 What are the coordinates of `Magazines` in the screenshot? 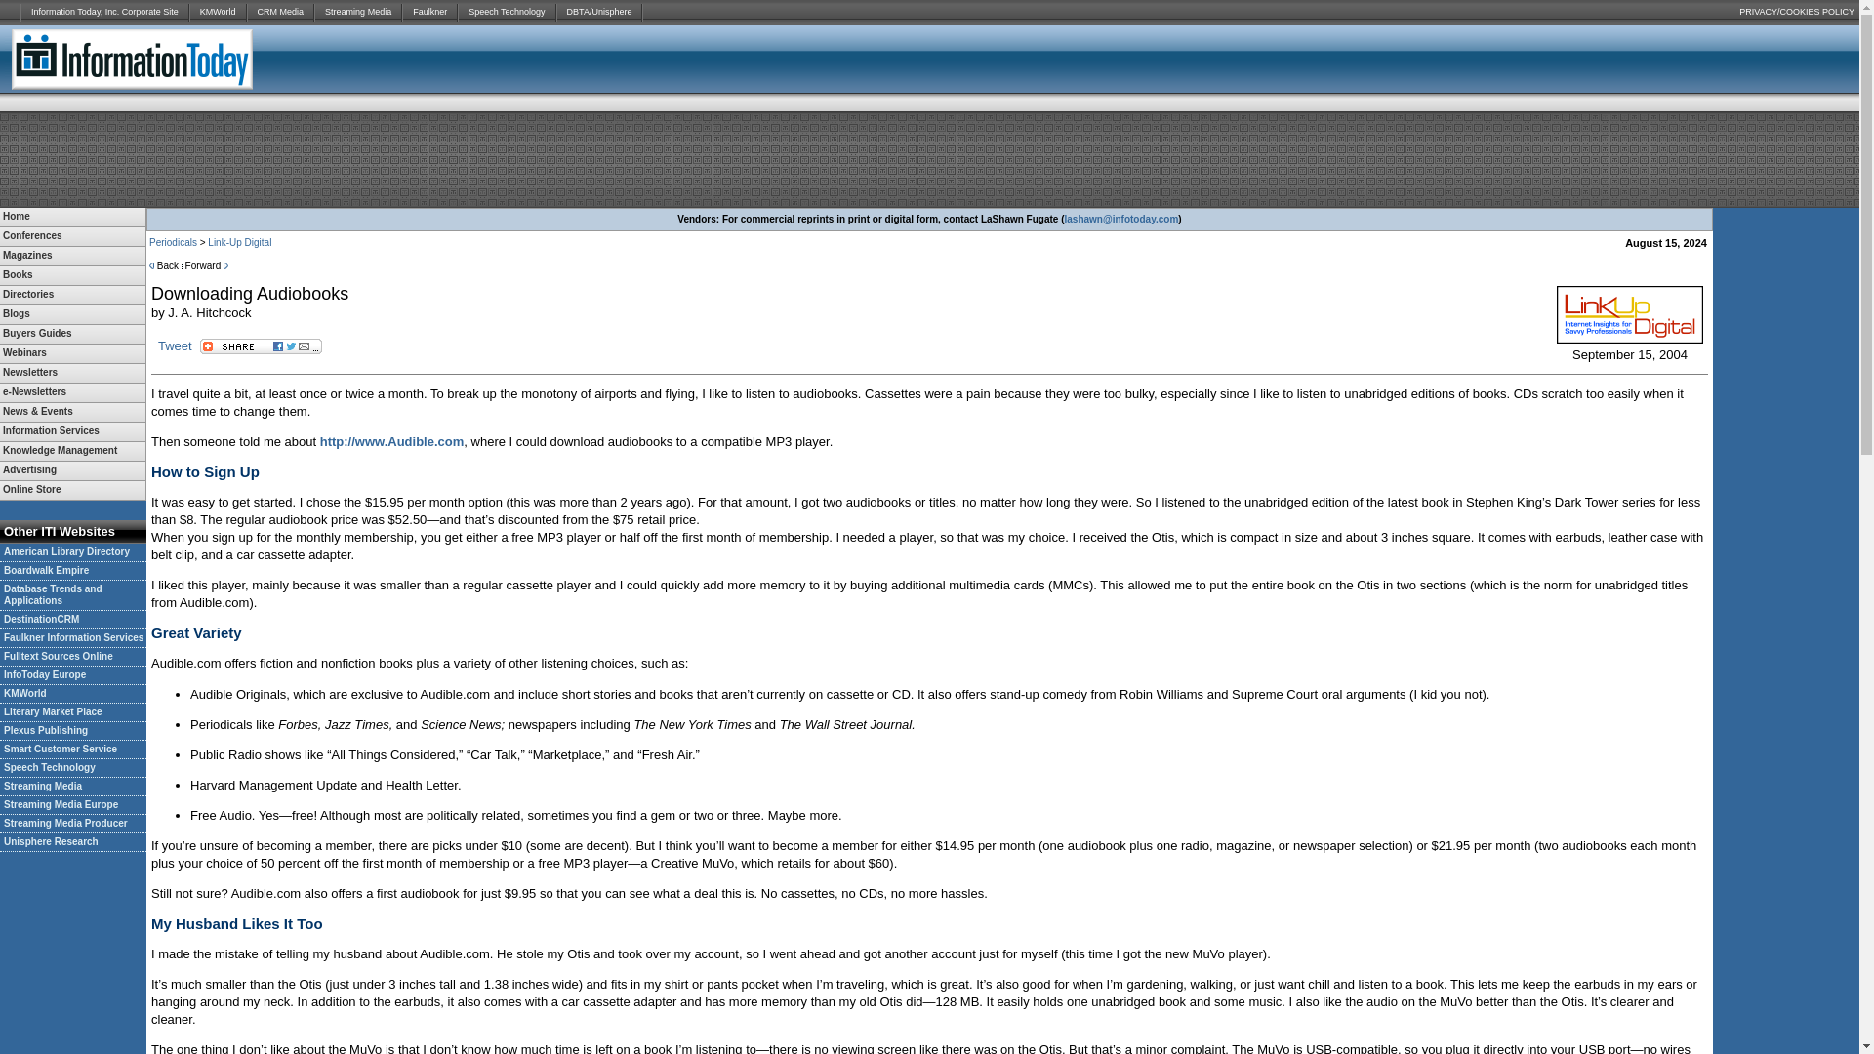 It's located at (72, 256).